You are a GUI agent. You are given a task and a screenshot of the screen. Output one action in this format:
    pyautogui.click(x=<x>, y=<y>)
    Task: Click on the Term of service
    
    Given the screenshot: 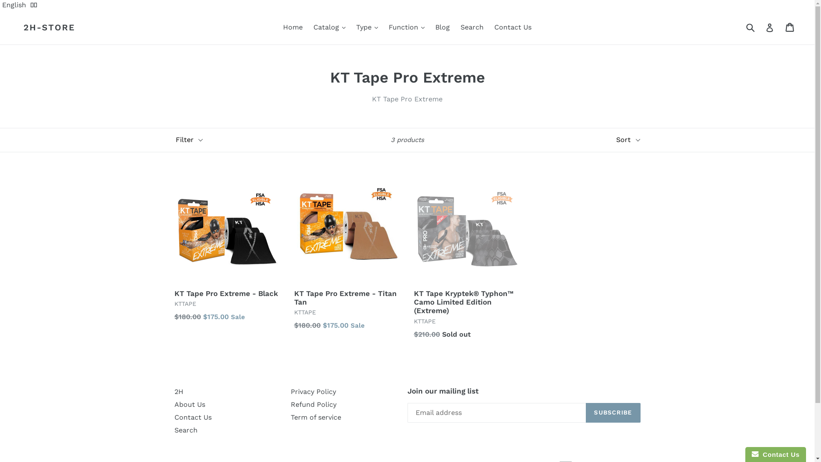 What is the action you would take?
    pyautogui.click(x=316, y=418)
    